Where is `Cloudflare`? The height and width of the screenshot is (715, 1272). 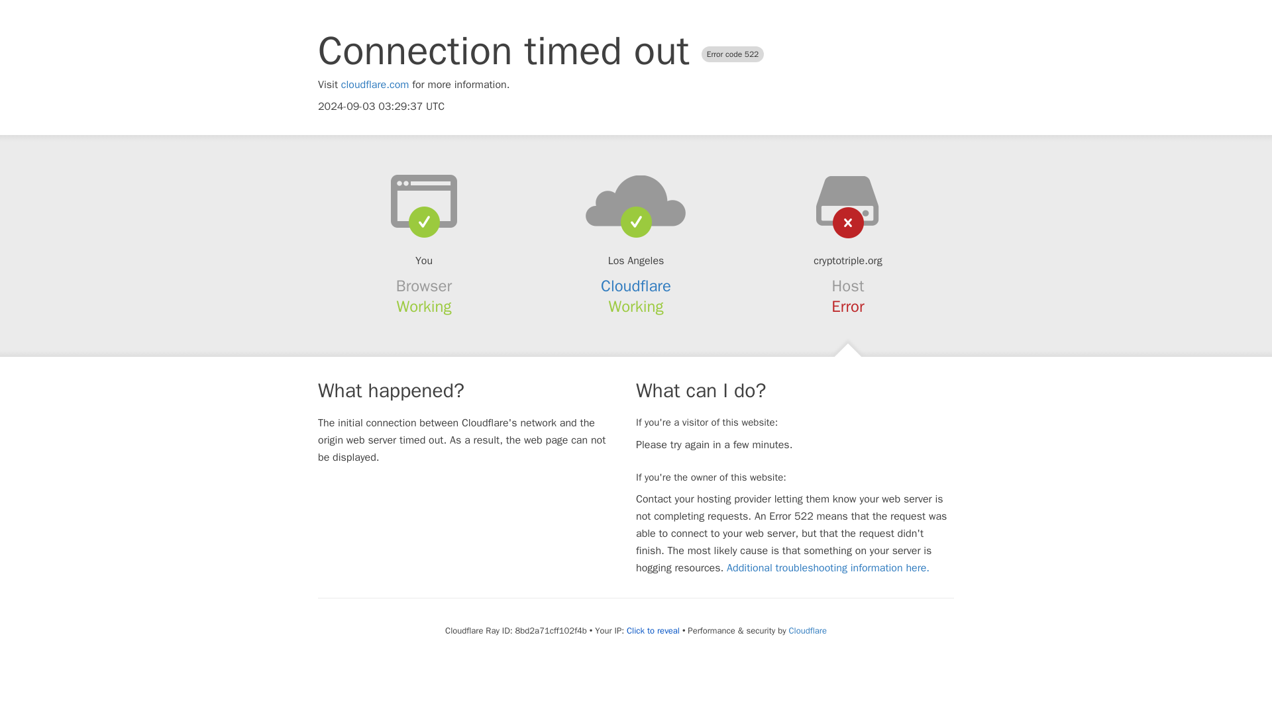
Cloudflare is located at coordinates (808, 630).